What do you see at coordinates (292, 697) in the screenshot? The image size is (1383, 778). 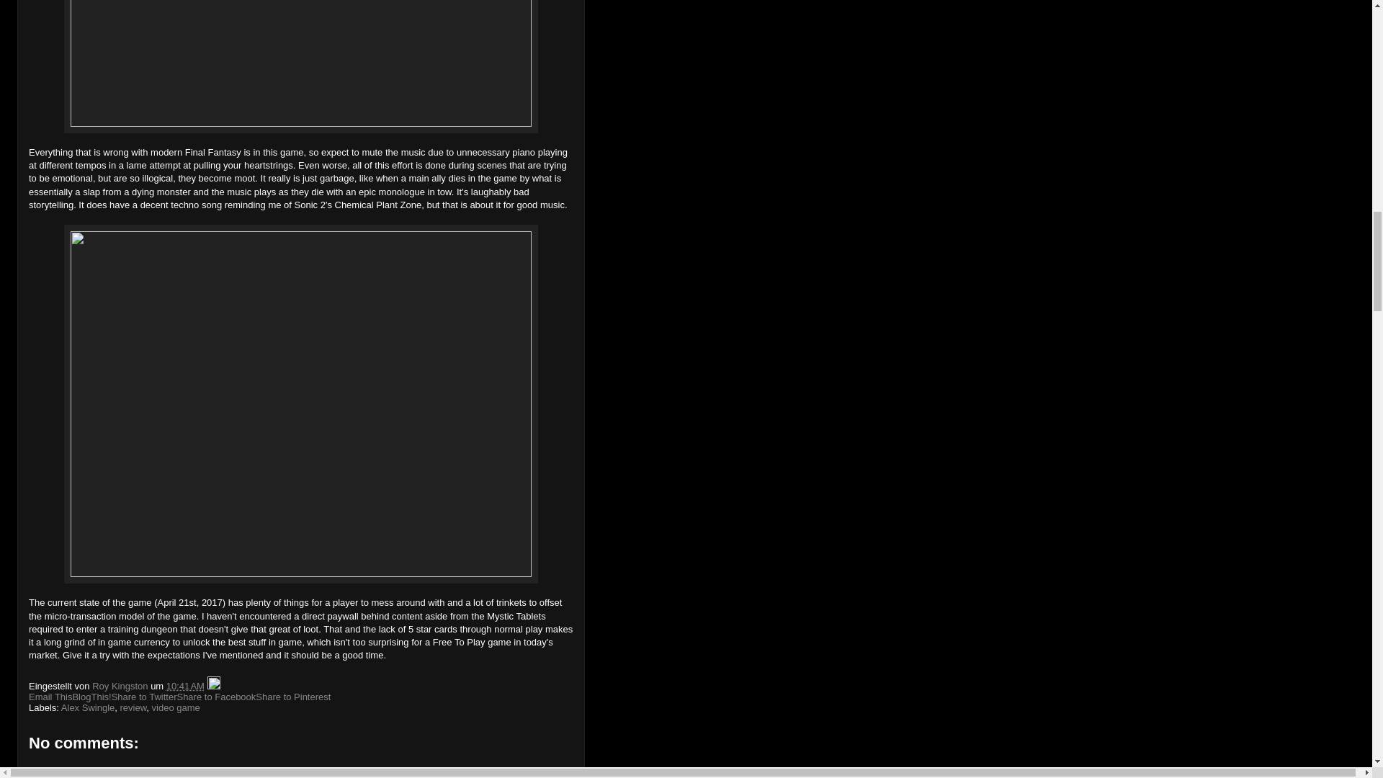 I see `Share to Pinterest` at bounding box center [292, 697].